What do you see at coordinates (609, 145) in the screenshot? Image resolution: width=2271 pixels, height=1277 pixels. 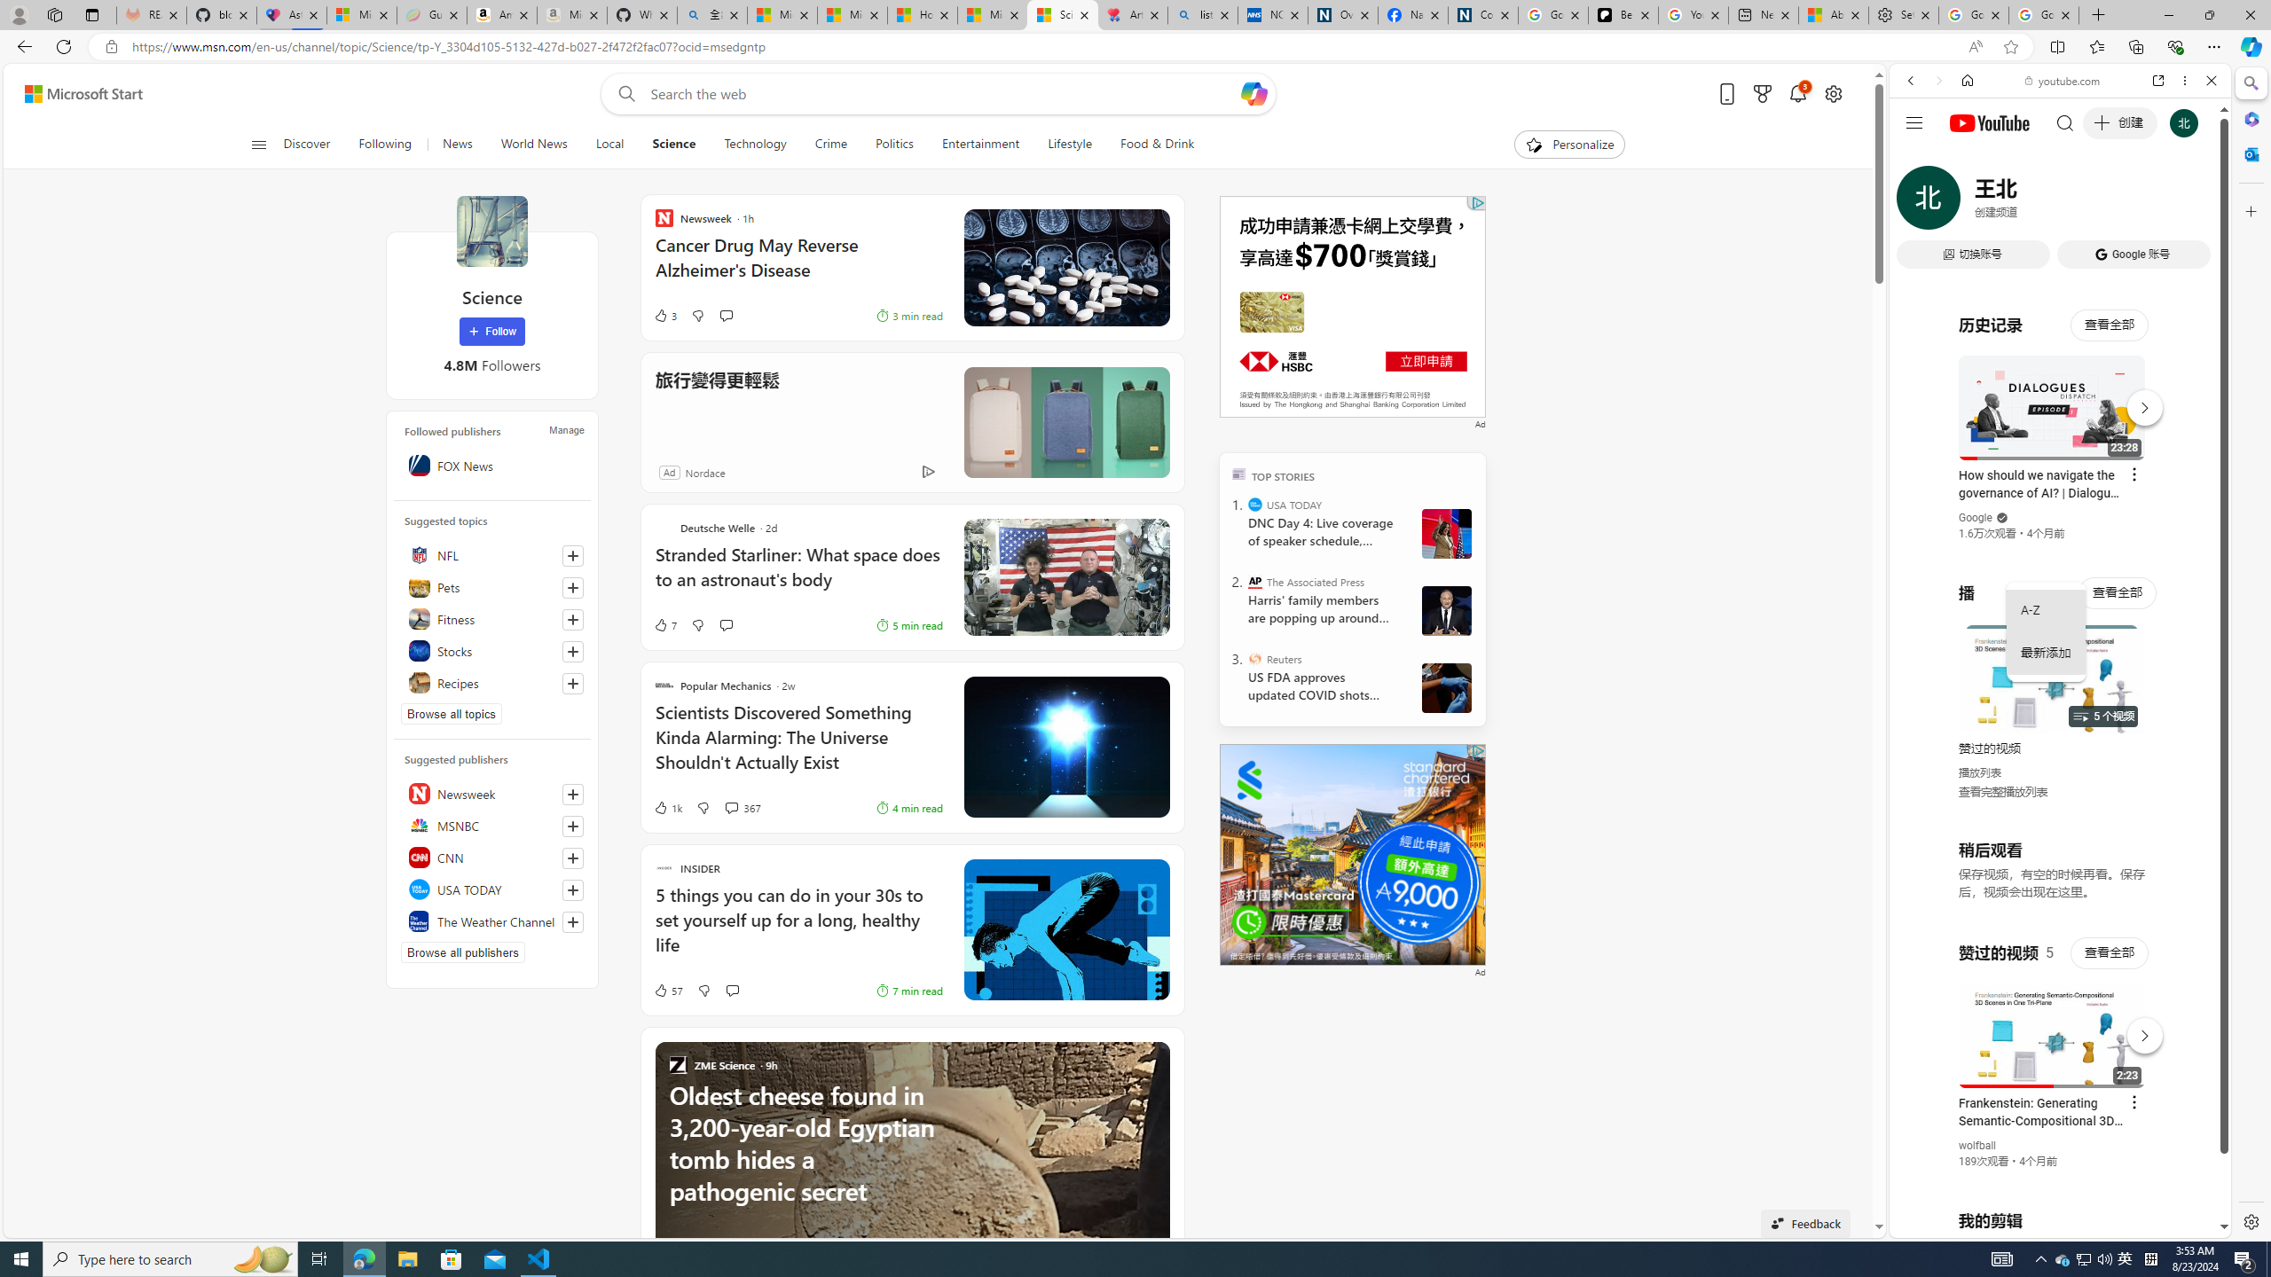 I see `Local` at bounding box center [609, 145].